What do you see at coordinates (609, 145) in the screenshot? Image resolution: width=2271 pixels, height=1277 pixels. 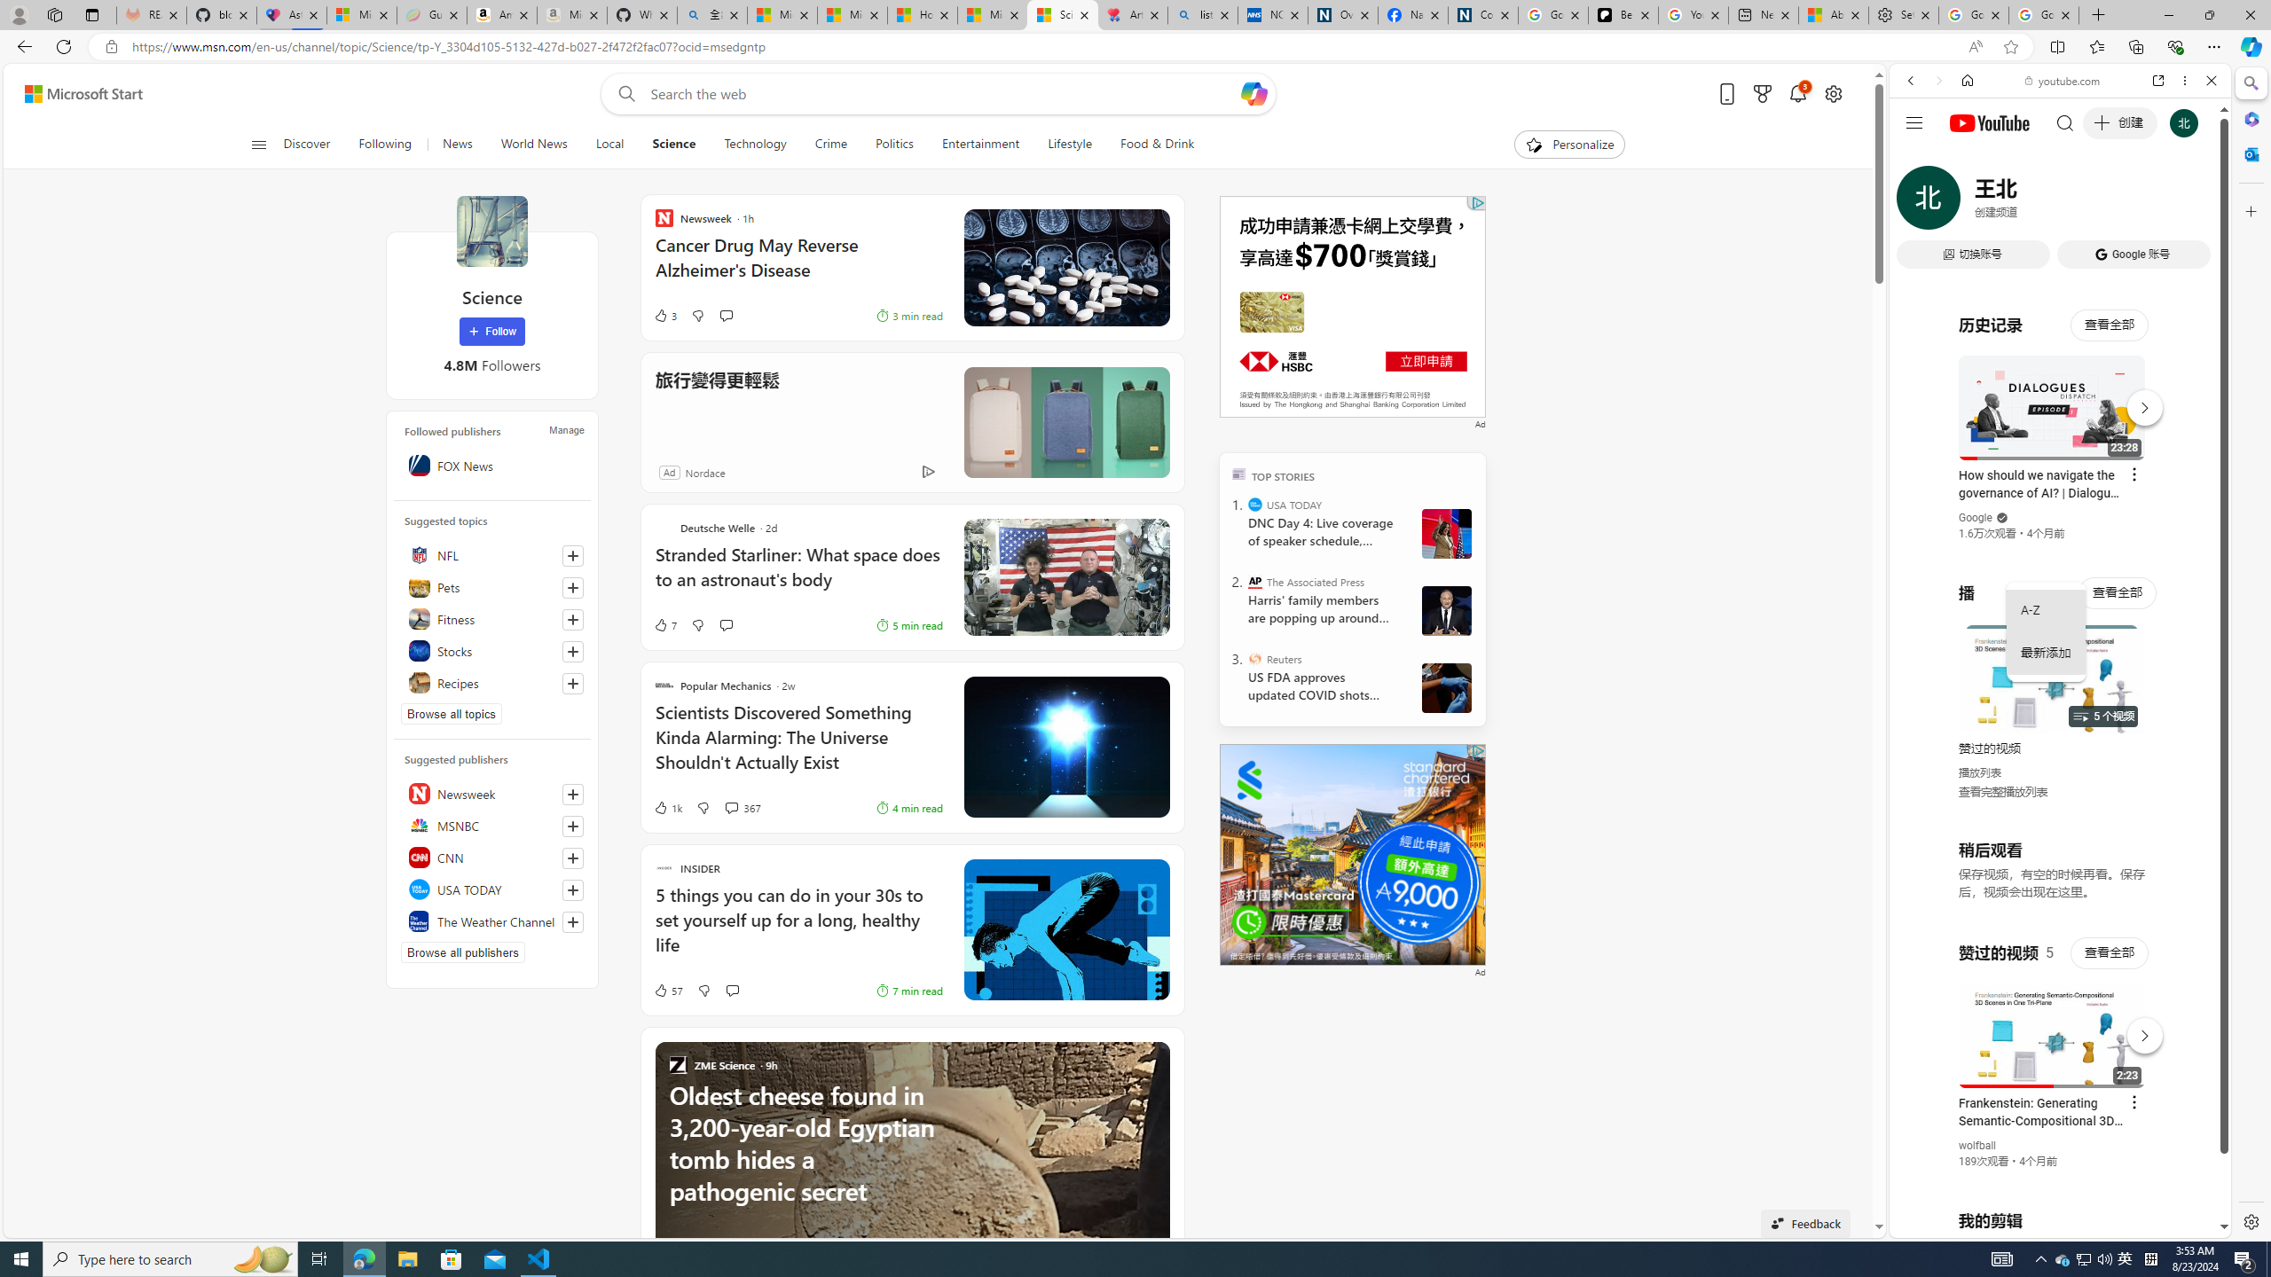 I see `Local` at bounding box center [609, 145].